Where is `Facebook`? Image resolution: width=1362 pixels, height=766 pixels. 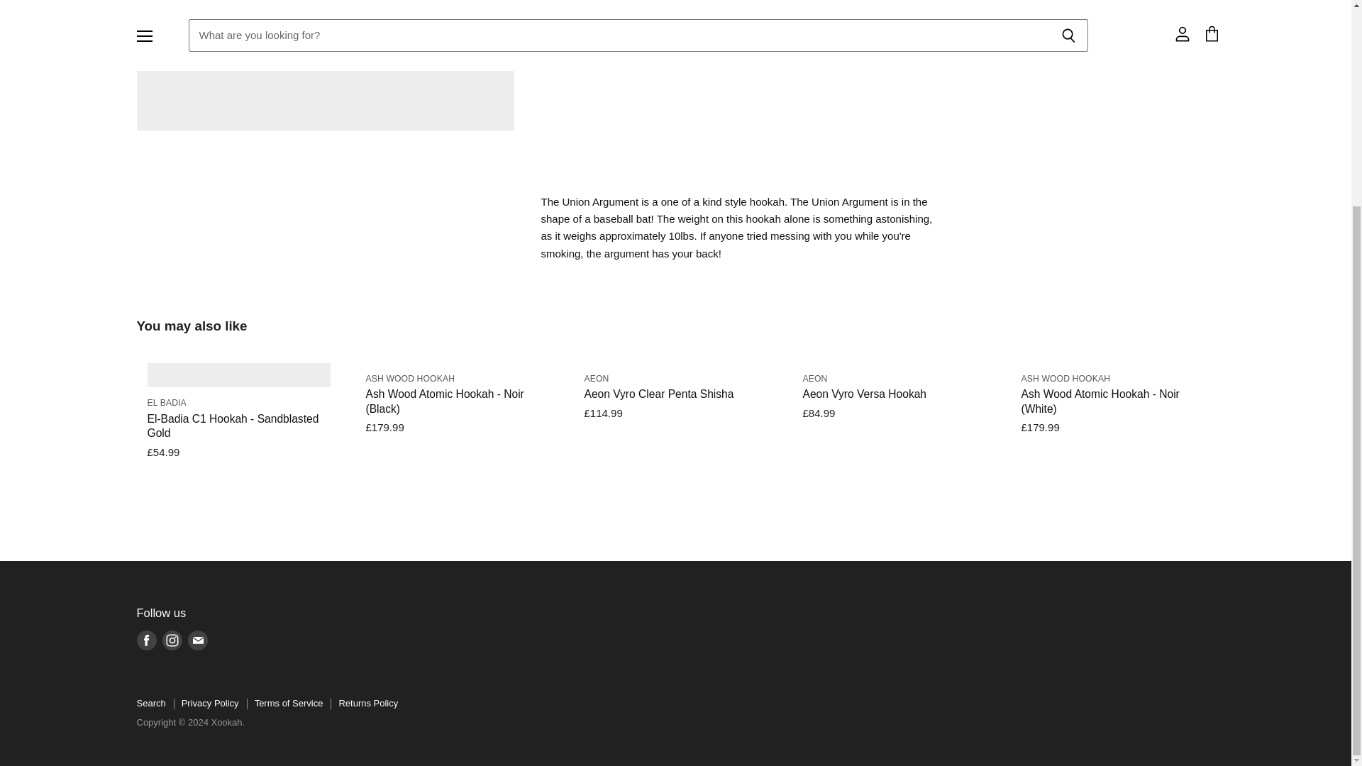
Facebook is located at coordinates (146, 640).